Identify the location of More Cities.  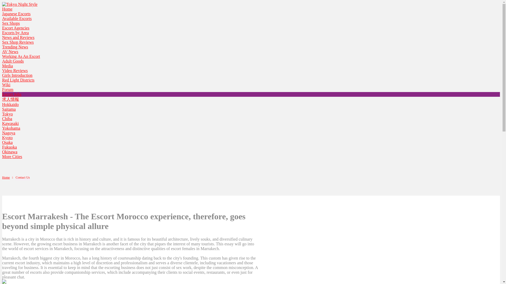
(12, 156).